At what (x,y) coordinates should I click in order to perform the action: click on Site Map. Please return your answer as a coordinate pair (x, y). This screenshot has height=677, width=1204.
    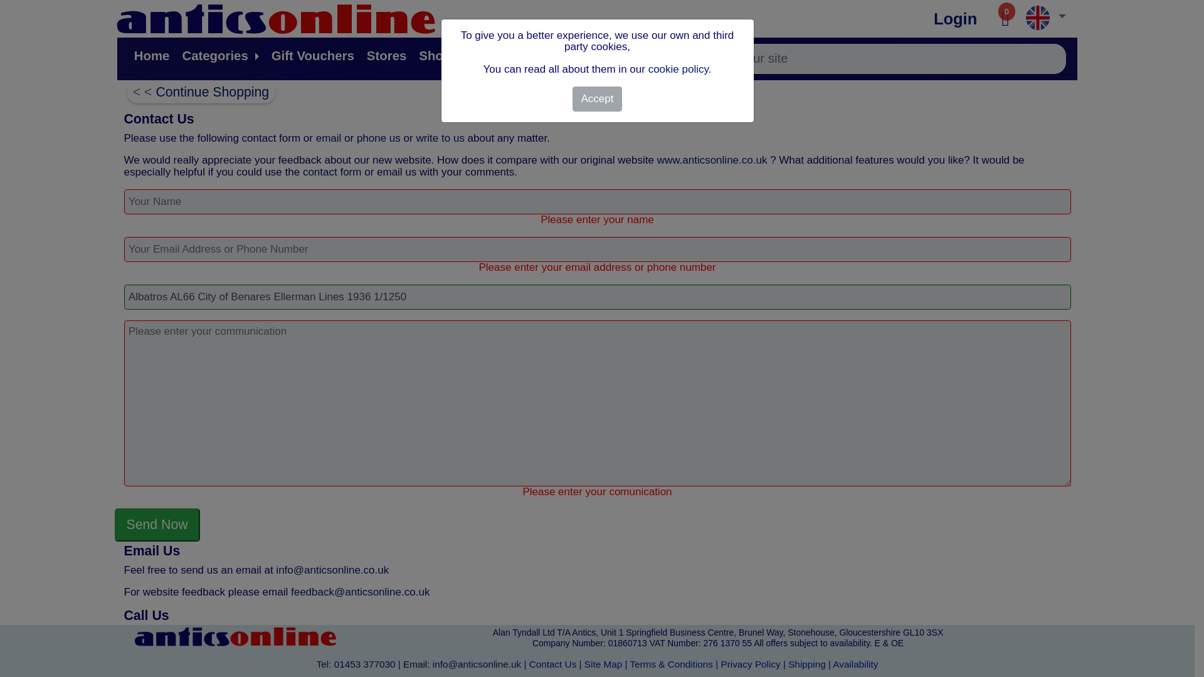
    Looking at the image, I should click on (603, 663).